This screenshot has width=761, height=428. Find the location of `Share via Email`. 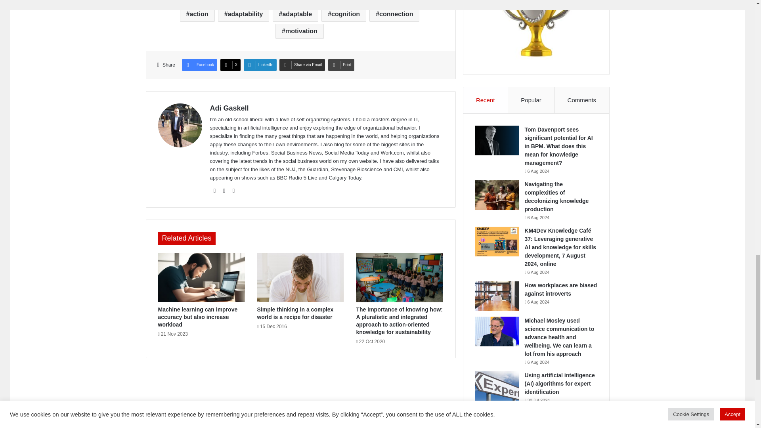

Share via Email is located at coordinates (302, 65).